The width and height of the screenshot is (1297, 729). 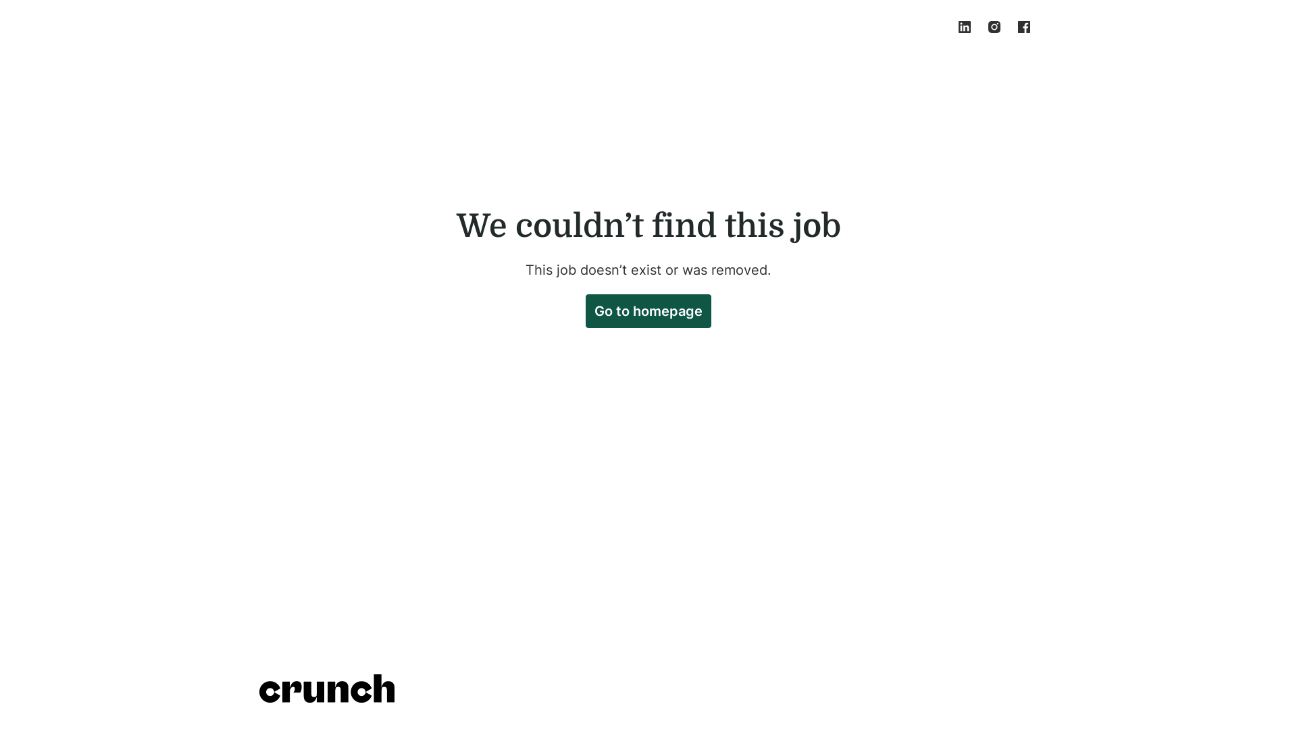 I want to click on facebook, so click(x=1024, y=27).